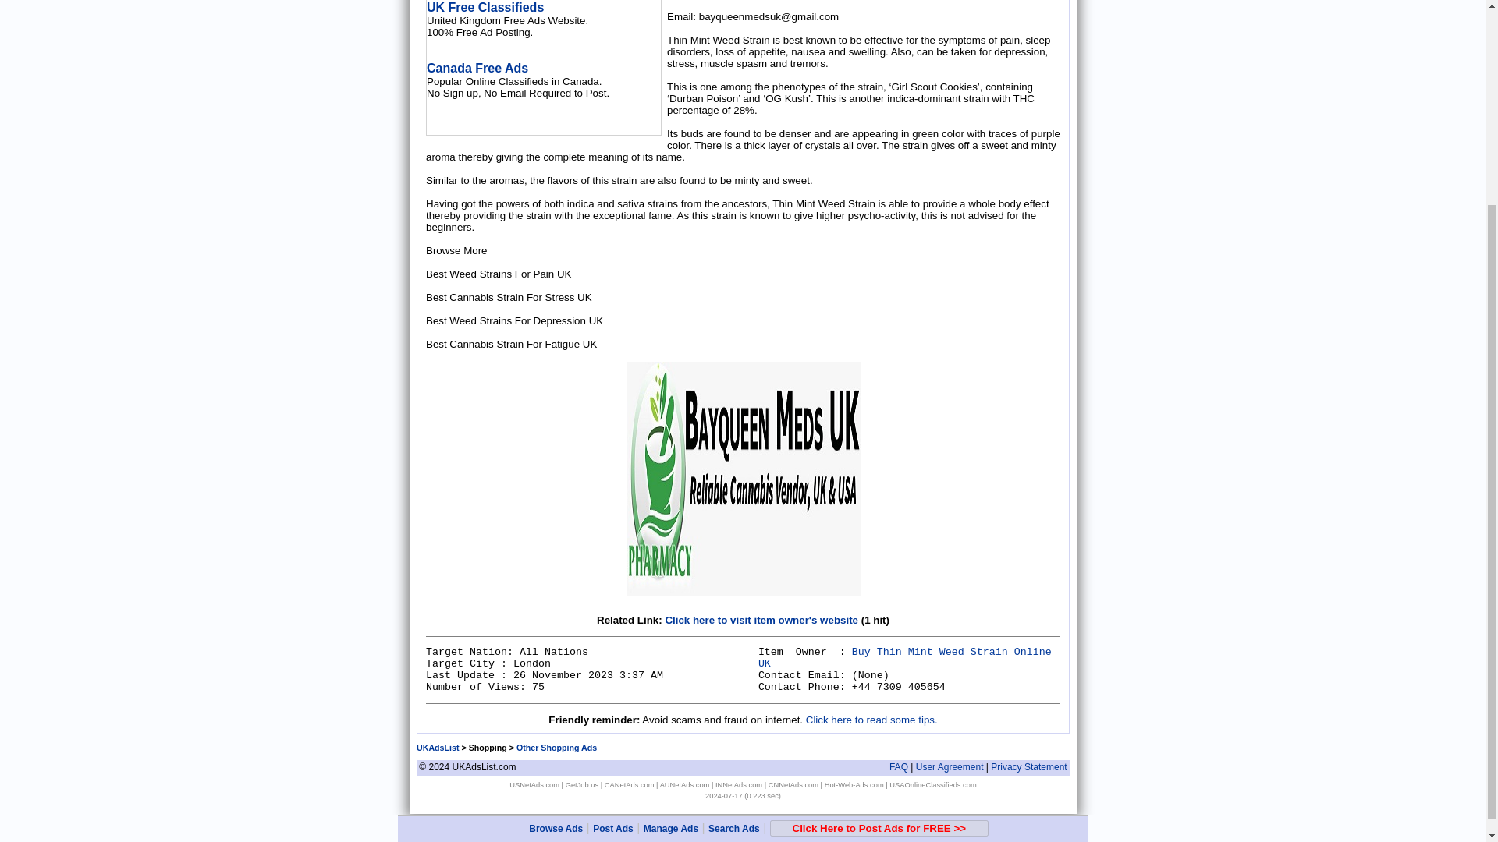 The width and height of the screenshot is (1498, 842). I want to click on USAOnlineClassifieds.com, so click(933, 784).